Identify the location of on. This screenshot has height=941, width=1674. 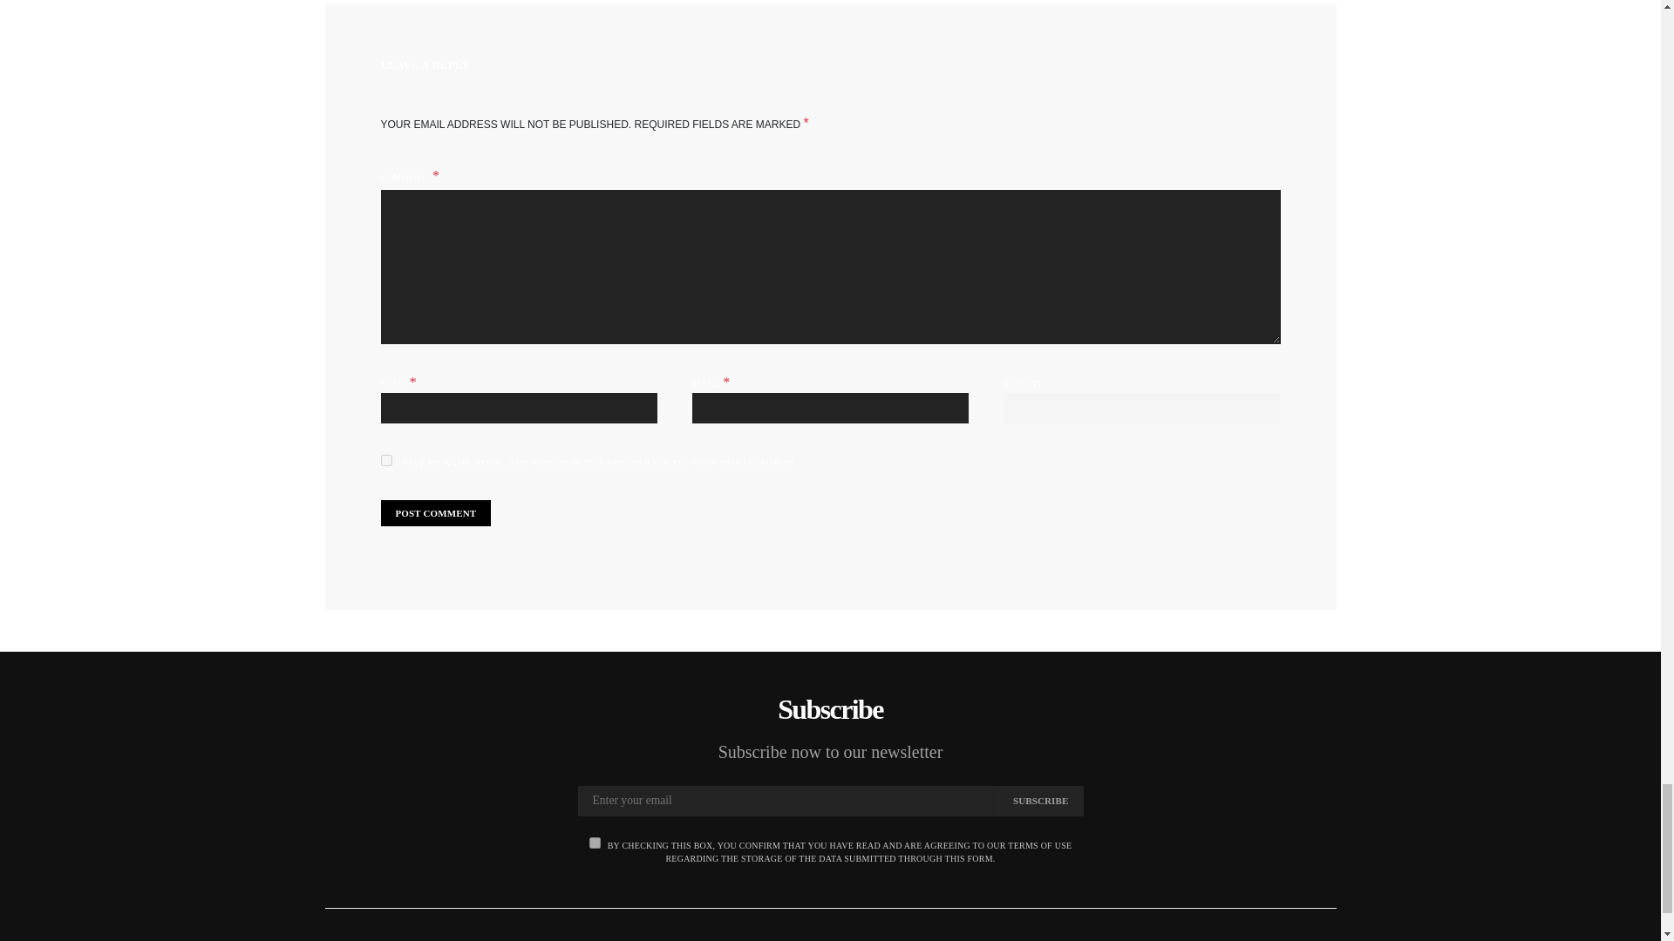
(595, 843).